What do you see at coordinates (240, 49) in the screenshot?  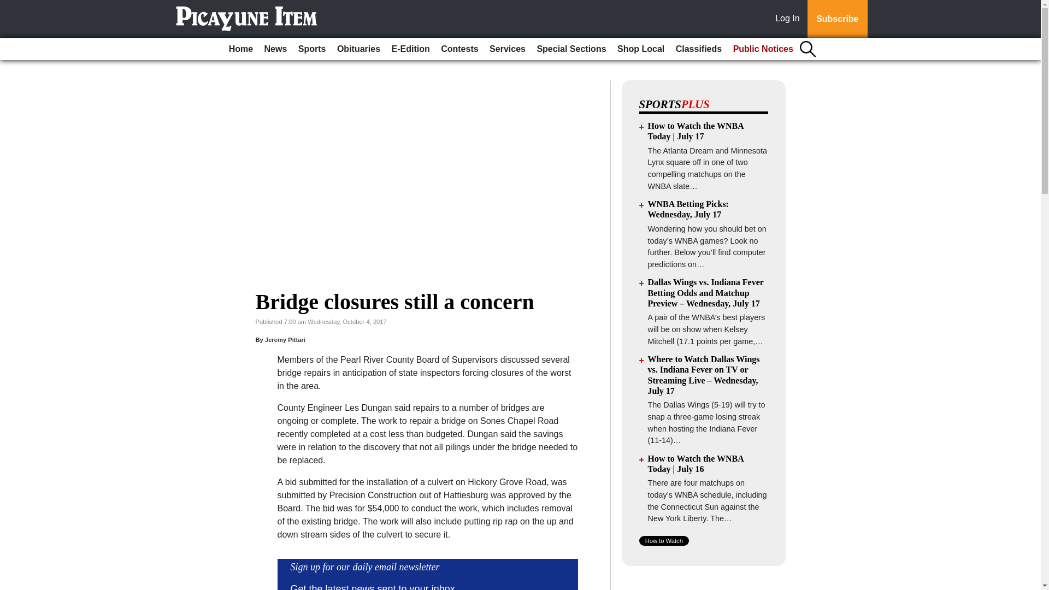 I see `Home` at bounding box center [240, 49].